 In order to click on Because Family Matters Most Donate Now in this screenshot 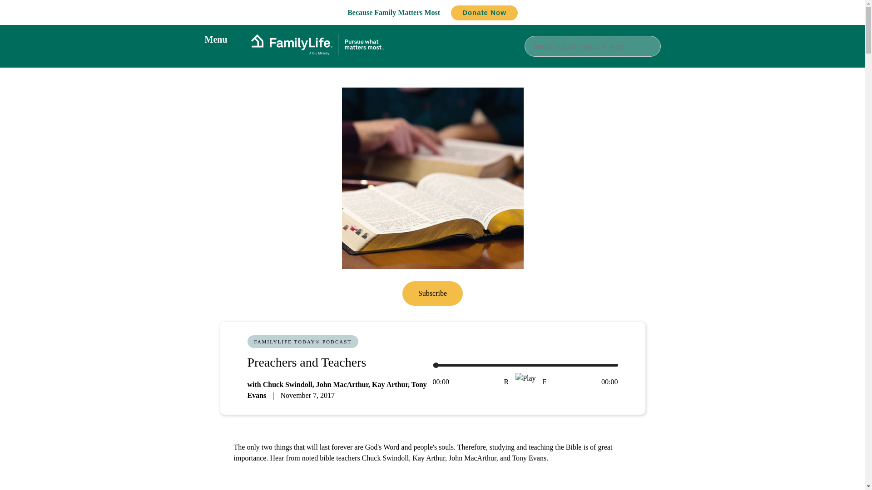, I will do `click(432, 12)`.